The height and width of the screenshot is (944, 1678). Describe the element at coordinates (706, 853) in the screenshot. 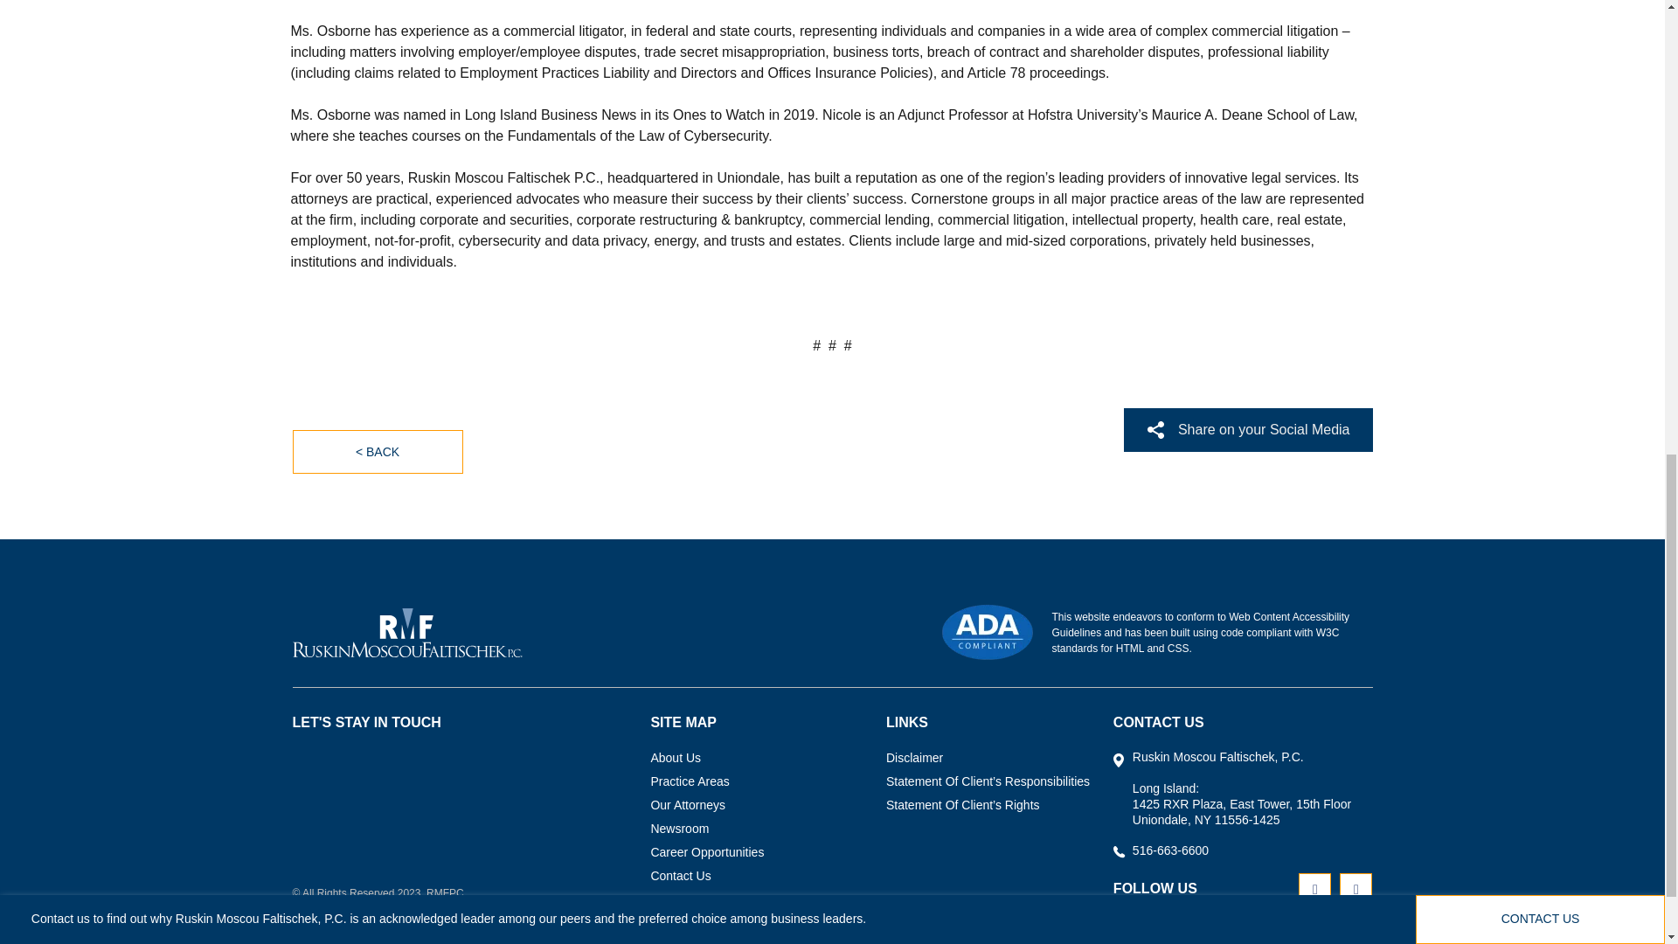

I see `Career Opportunities` at that location.